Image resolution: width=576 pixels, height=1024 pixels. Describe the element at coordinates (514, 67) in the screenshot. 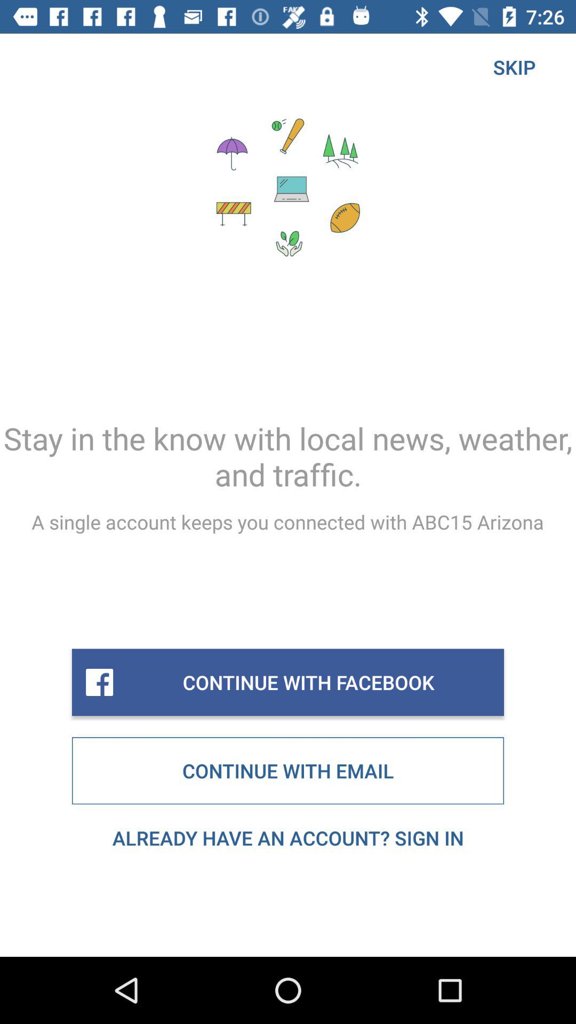

I see `press the skip icon` at that location.